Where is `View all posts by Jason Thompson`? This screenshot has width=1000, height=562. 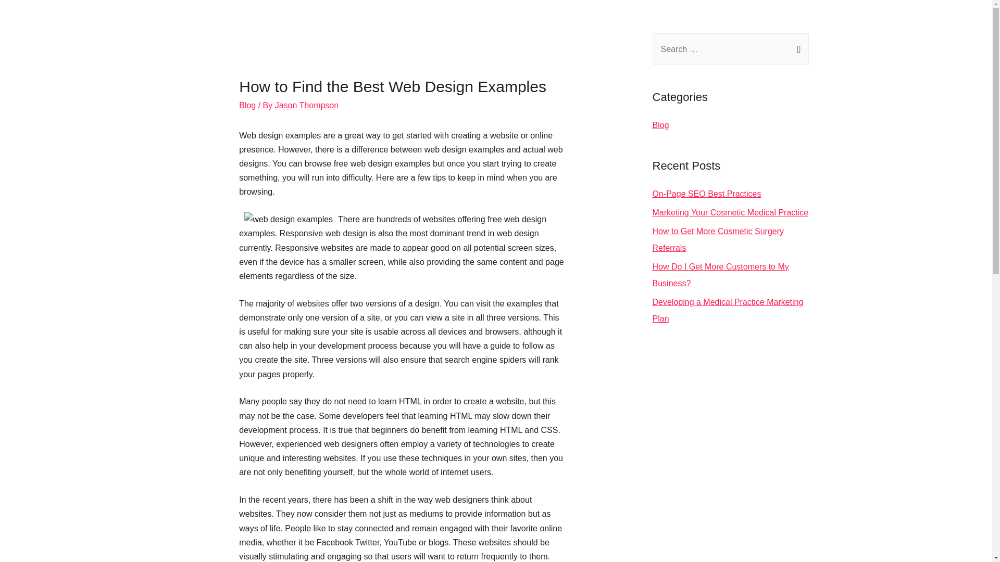 View all posts by Jason Thompson is located at coordinates (307, 105).